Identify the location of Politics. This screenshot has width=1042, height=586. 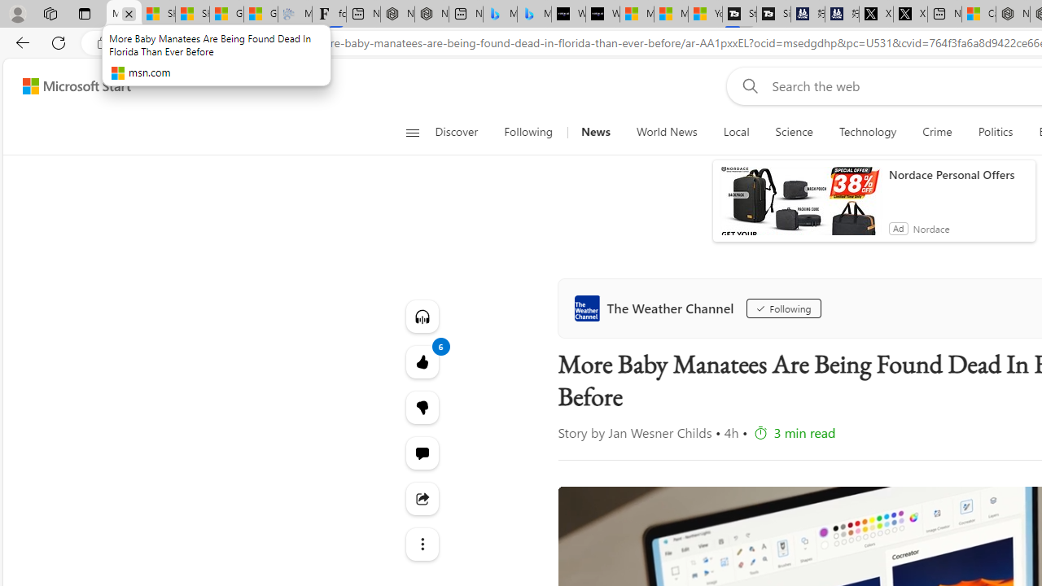
(995, 132).